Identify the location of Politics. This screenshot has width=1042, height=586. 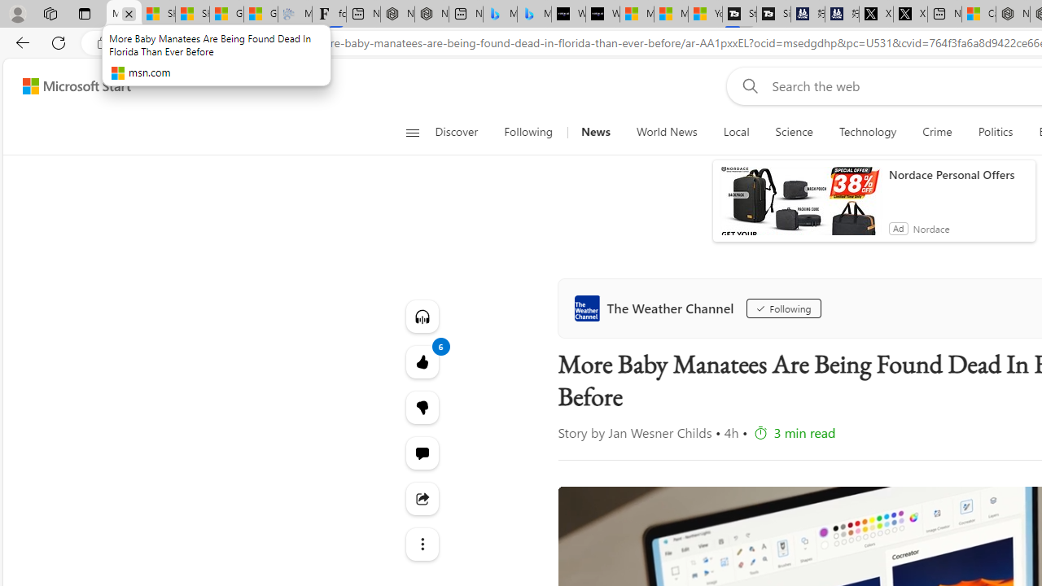
(995, 132).